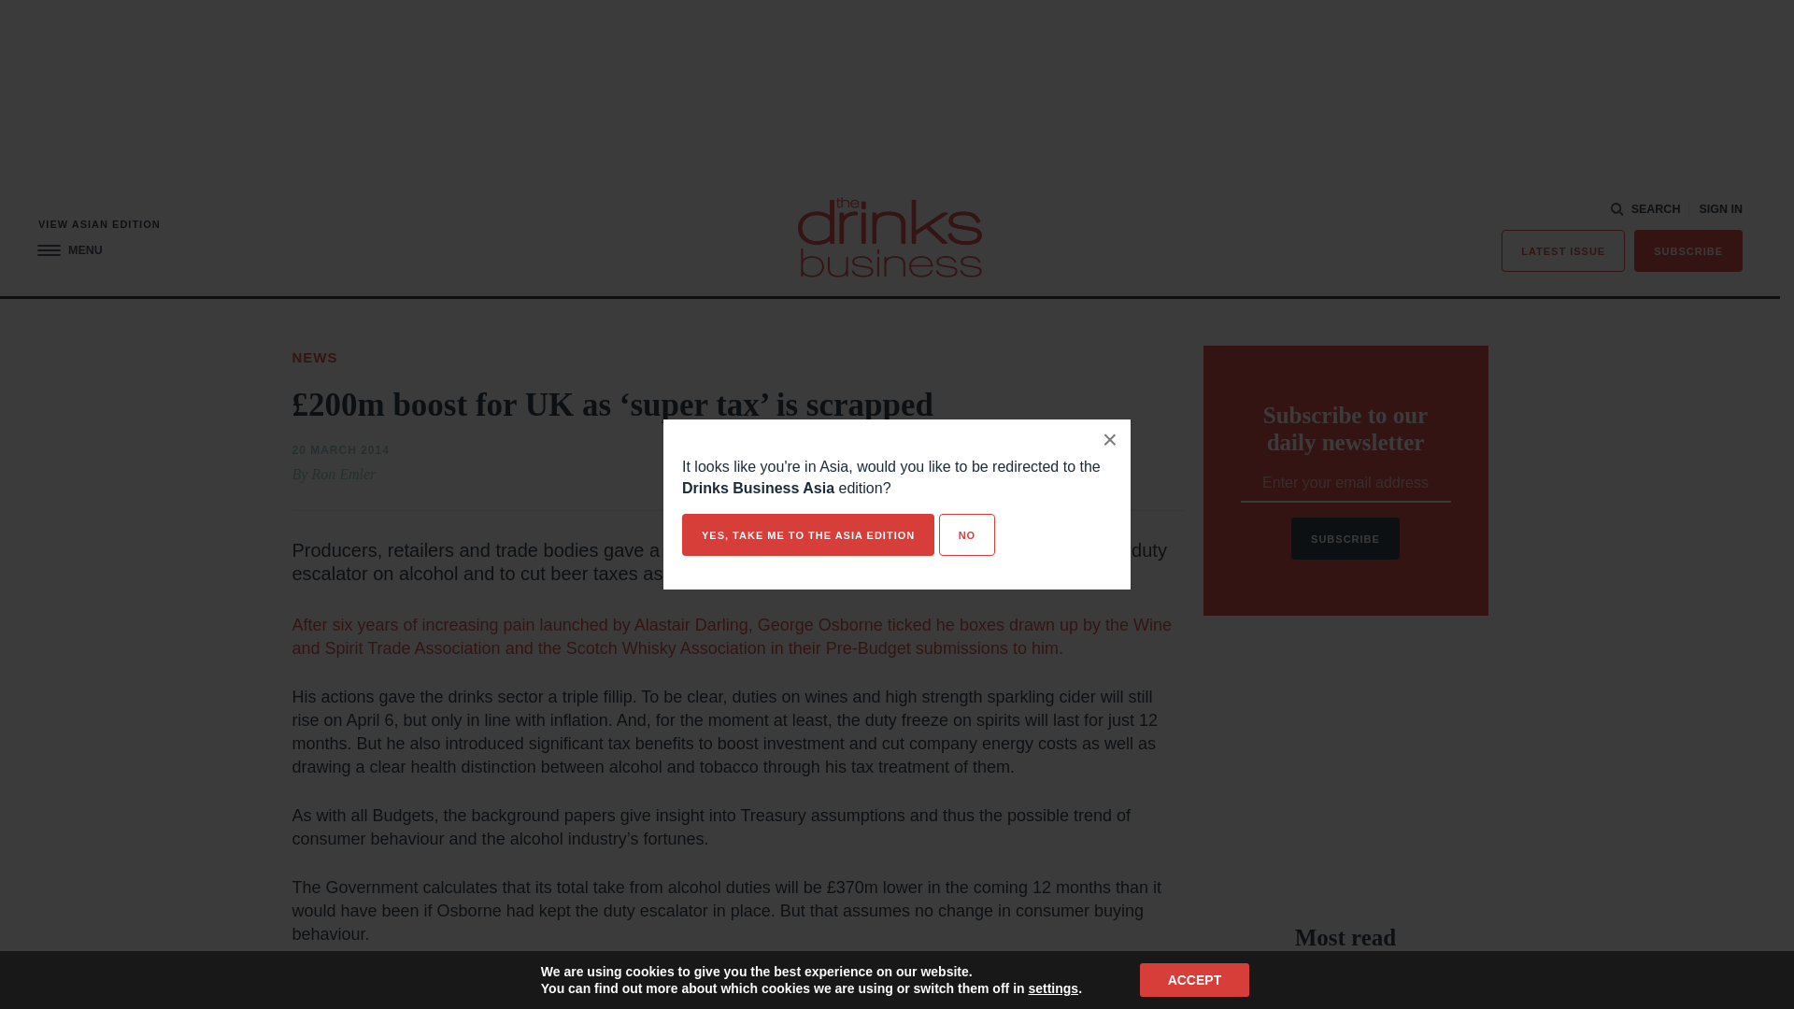 The width and height of the screenshot is (1794, 1009). What do you see at coordinates (1720, 209) in the screenshot?
I see `SIGN IN` at bounding box center [1720, 209].